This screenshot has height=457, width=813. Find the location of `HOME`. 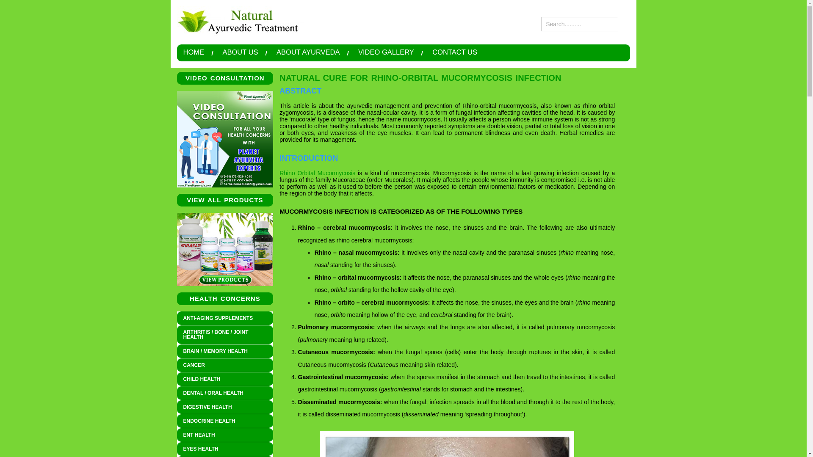

HOME is located at coordinates (193, 52).